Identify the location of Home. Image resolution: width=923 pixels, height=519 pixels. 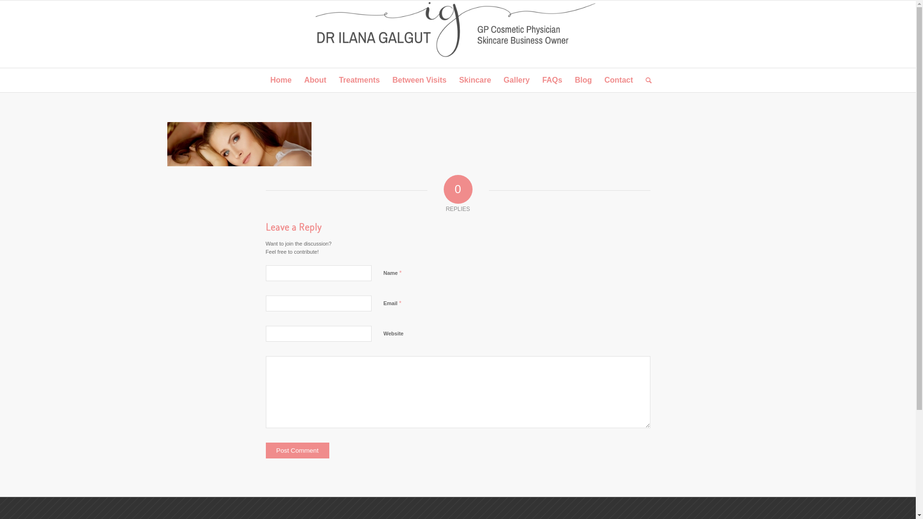
(281, 80).